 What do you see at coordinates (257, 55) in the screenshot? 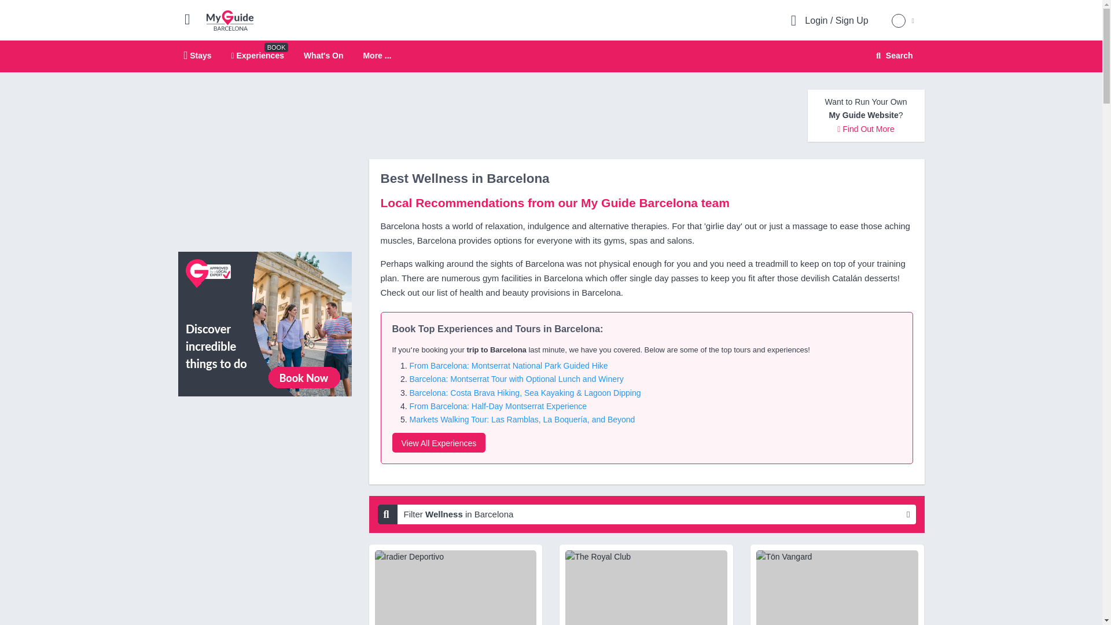
I see `Experiences` at bounding box center [257, 55].